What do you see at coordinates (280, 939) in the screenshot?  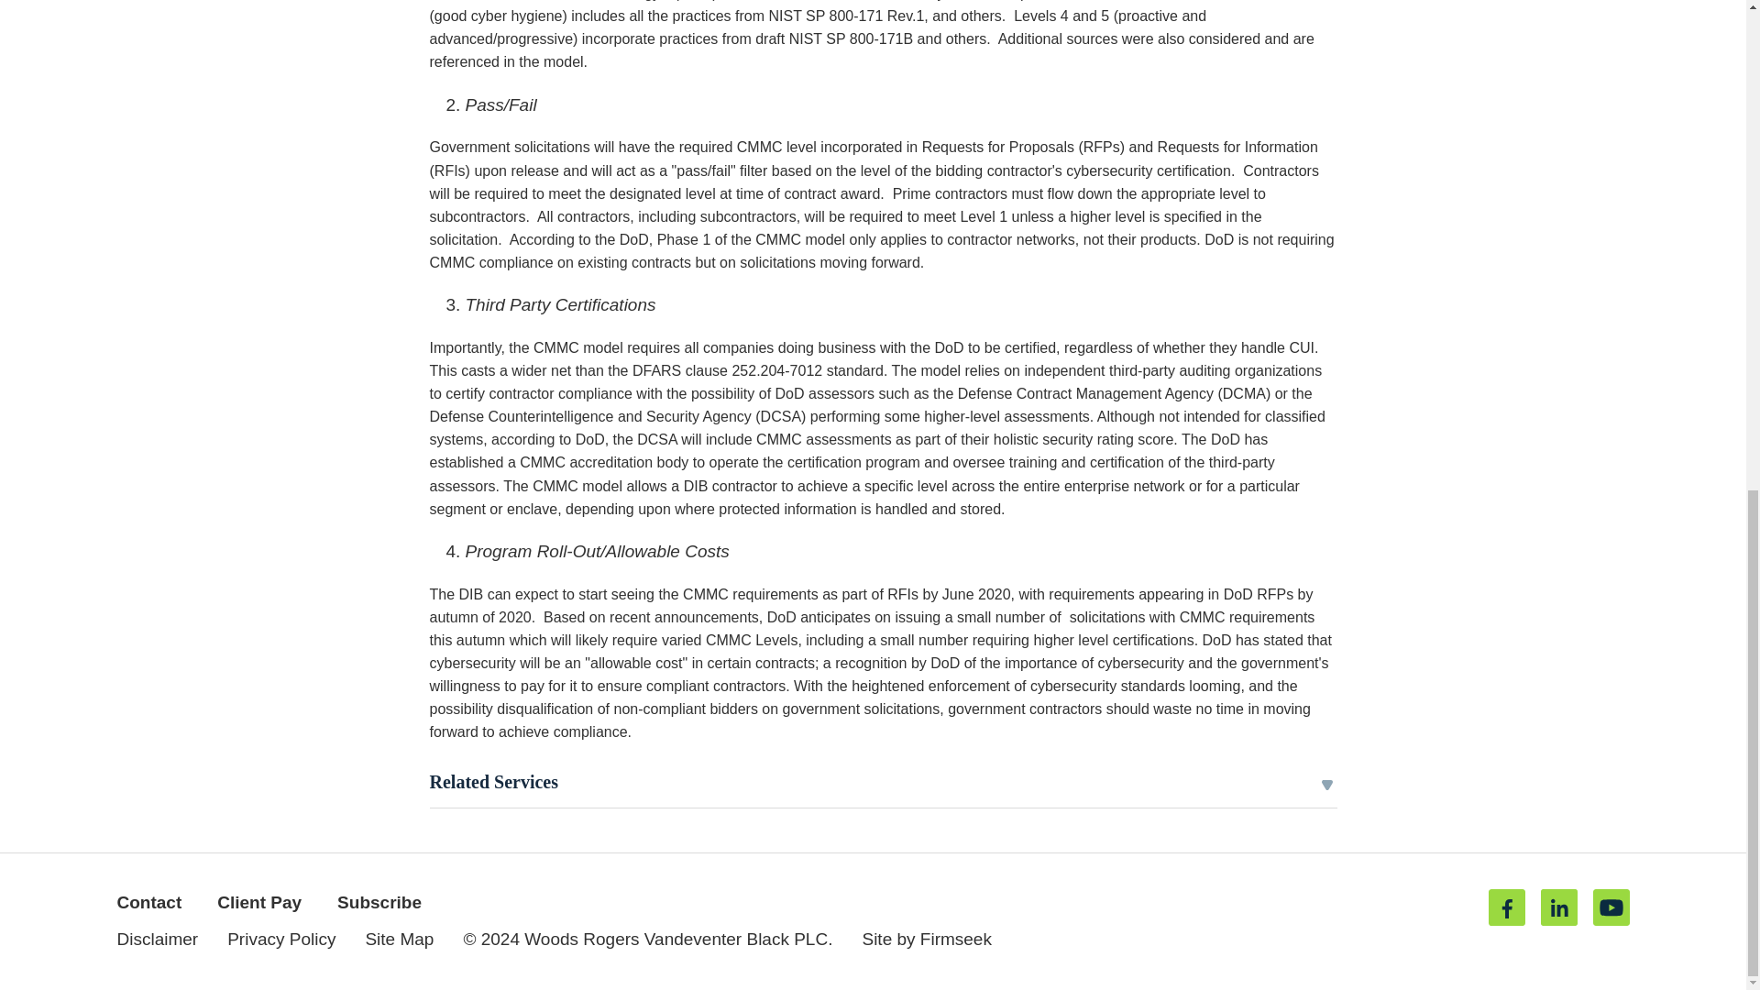 I see `Privacy Policy` at bounding box center [280, 939].